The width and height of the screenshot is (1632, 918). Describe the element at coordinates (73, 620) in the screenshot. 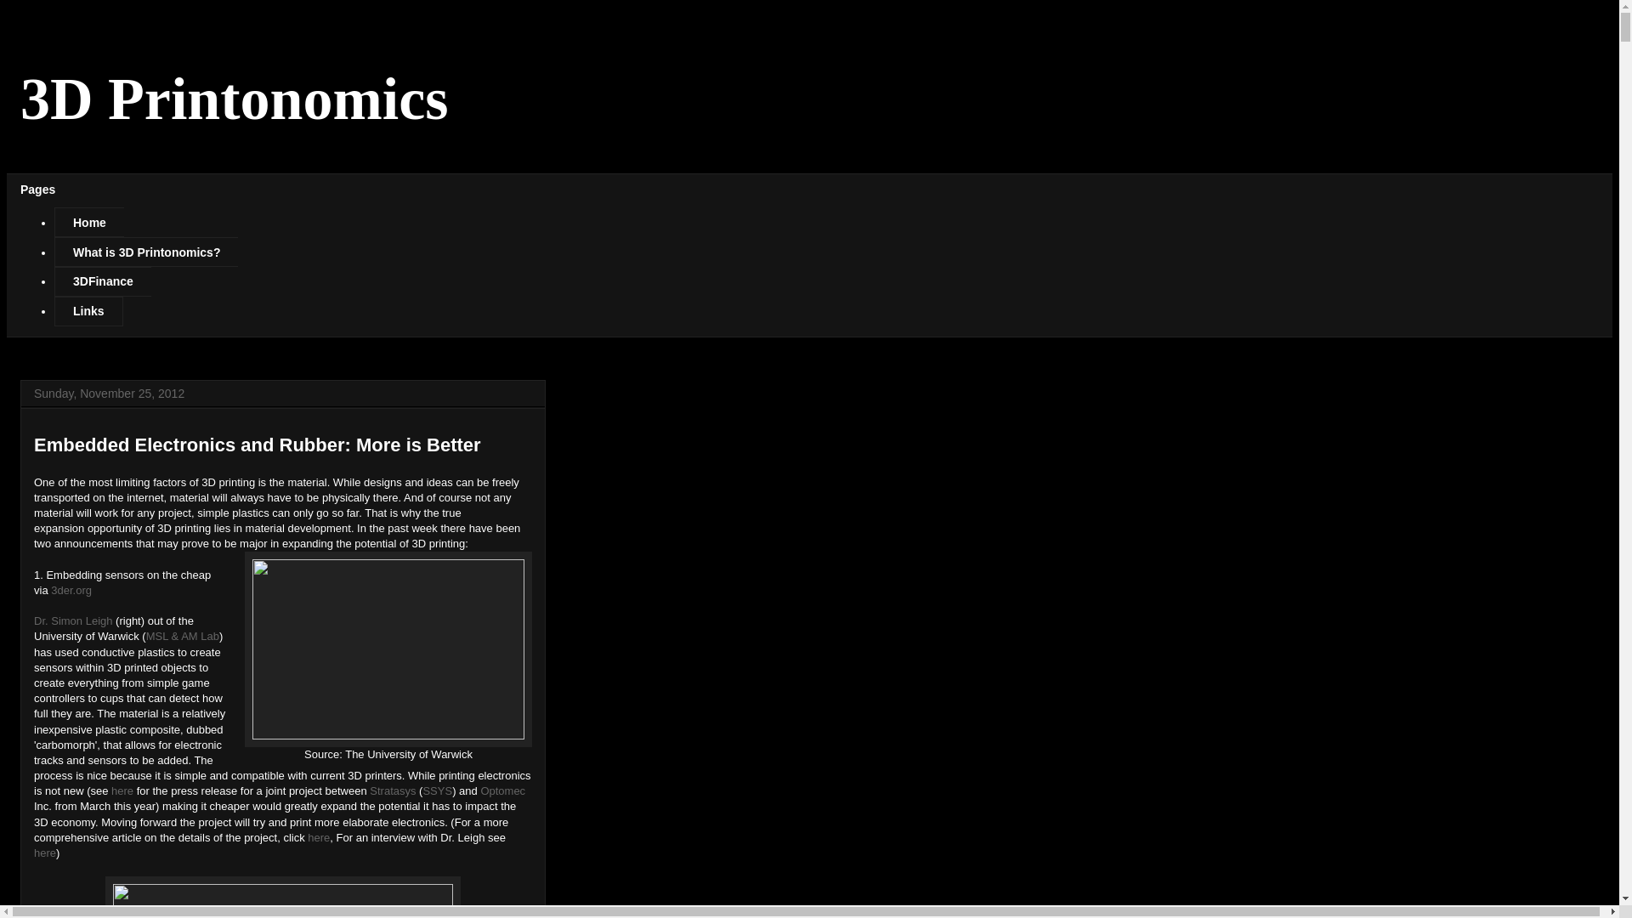

I see `Dr. Simon Leigh` at that location.